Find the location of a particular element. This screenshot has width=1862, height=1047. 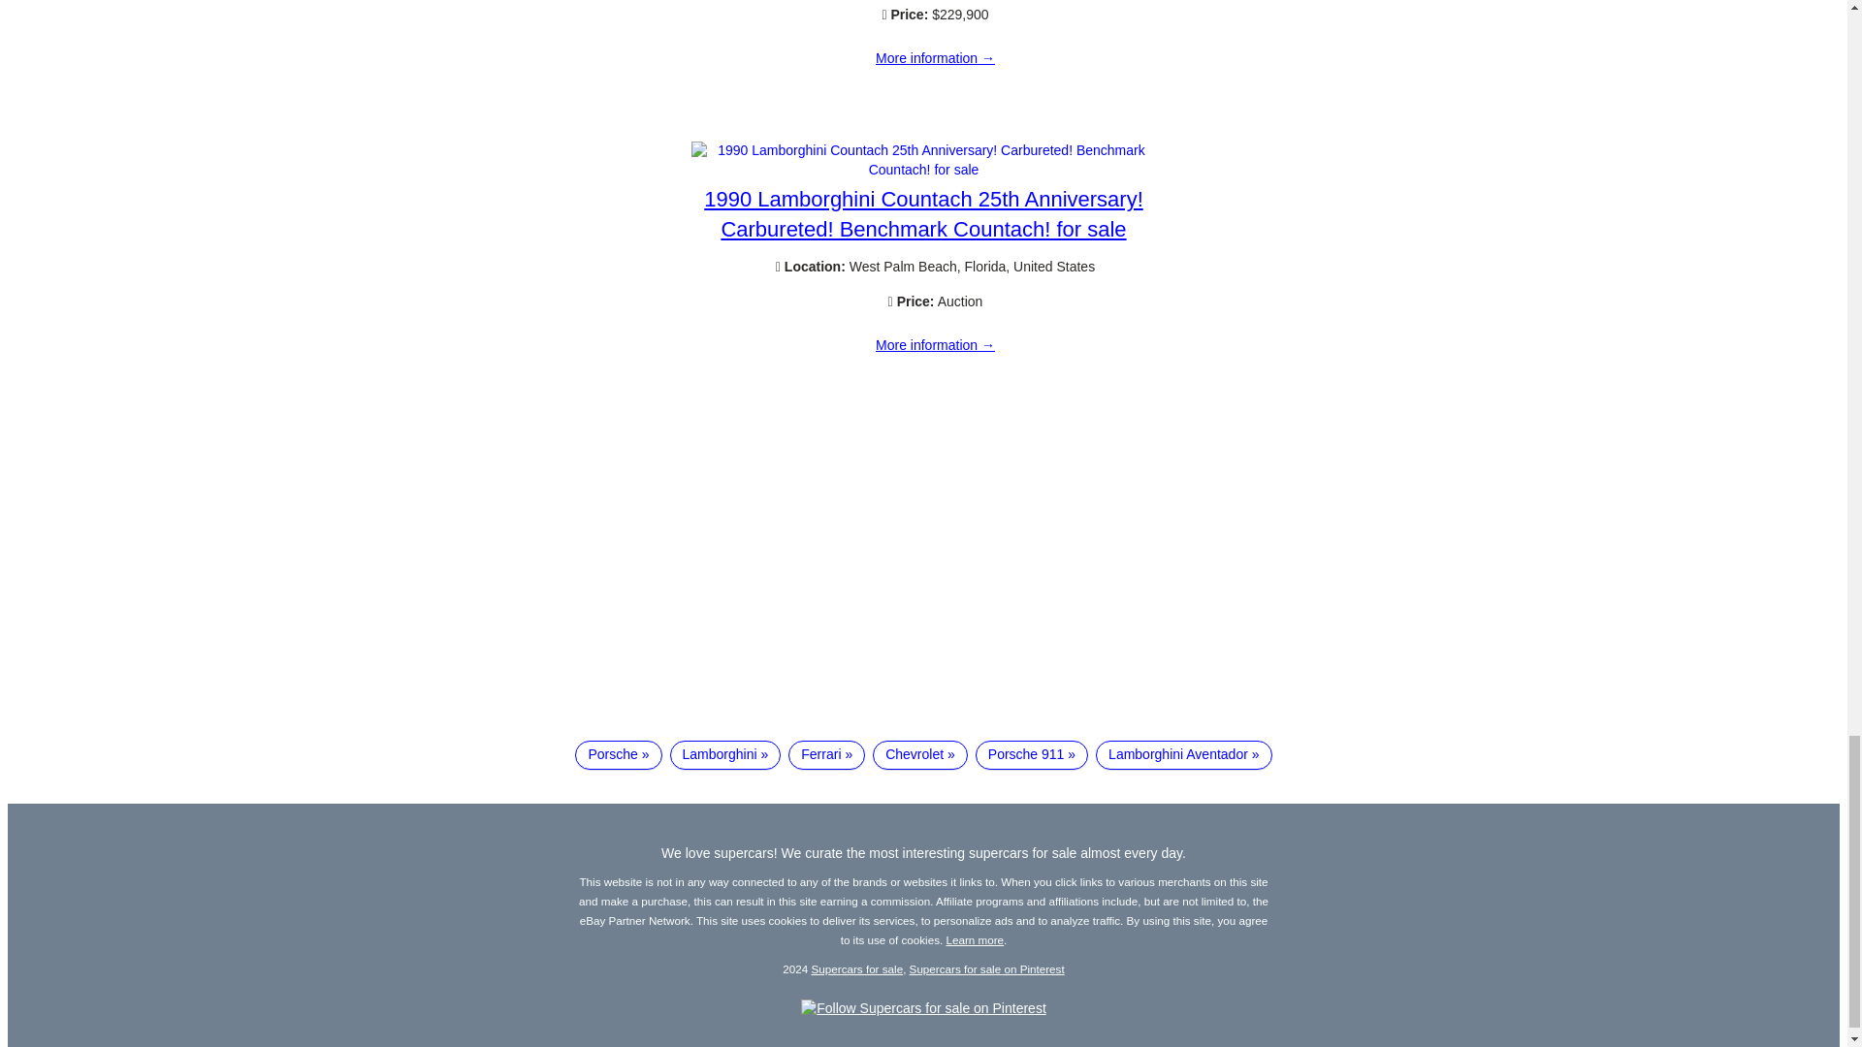

Porsche is located at coordinates (618, 754).